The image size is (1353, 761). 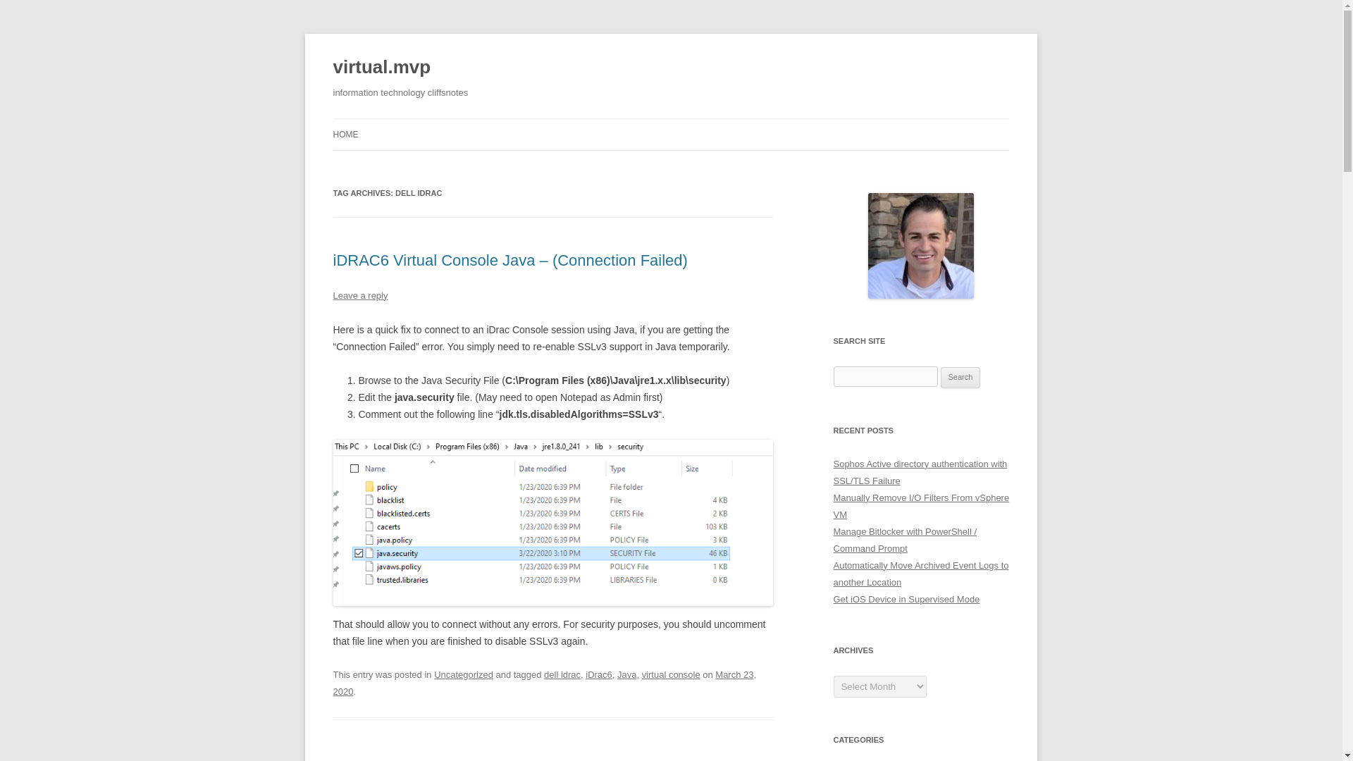 I want to click on Uncategorized, so click(x=464, y=675).